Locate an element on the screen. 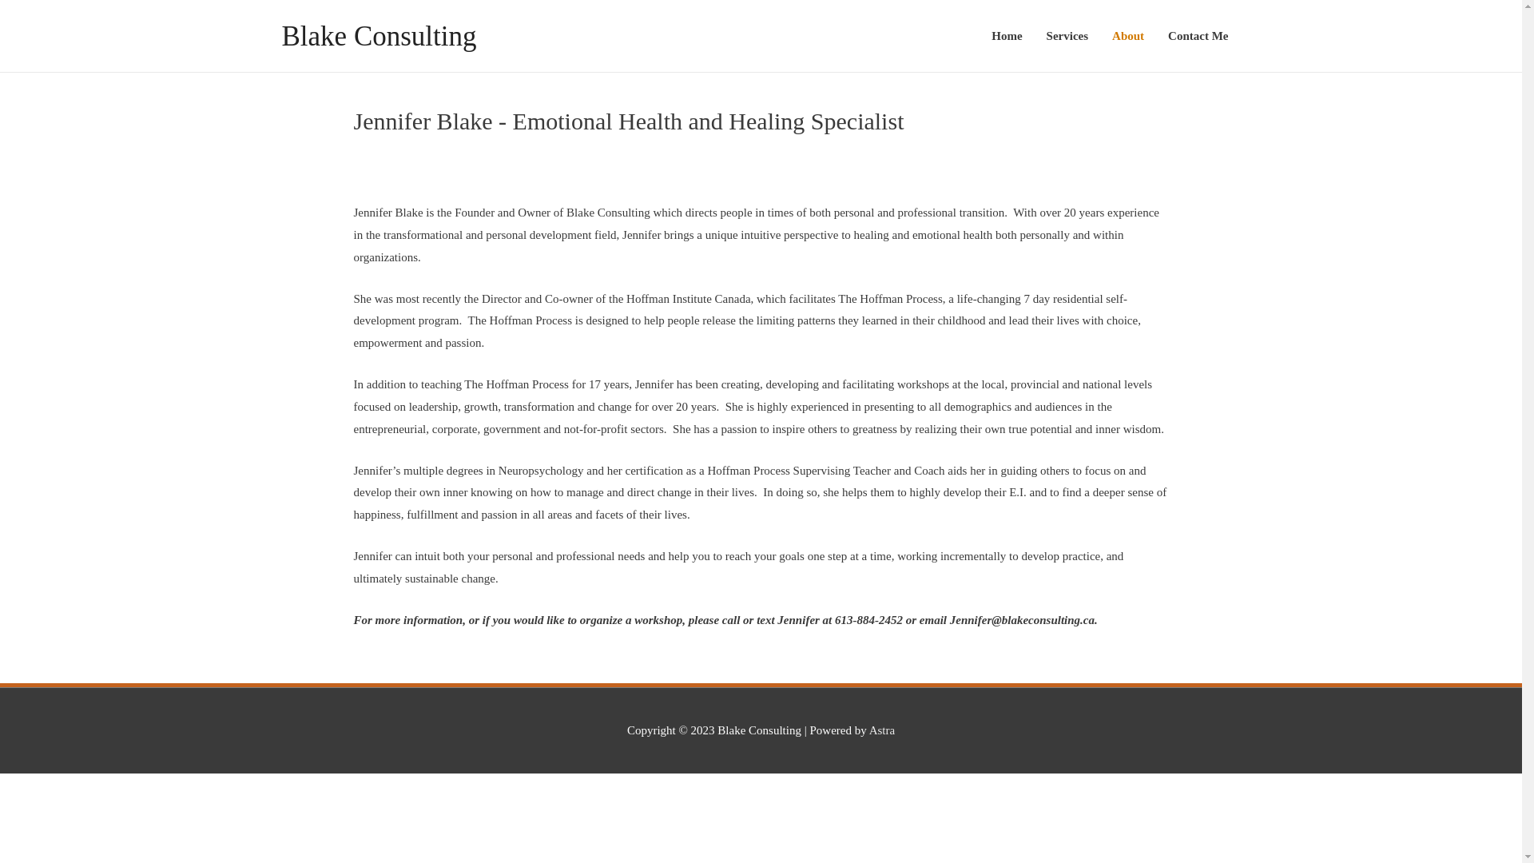  Astra is located at coordinates (882, 730).